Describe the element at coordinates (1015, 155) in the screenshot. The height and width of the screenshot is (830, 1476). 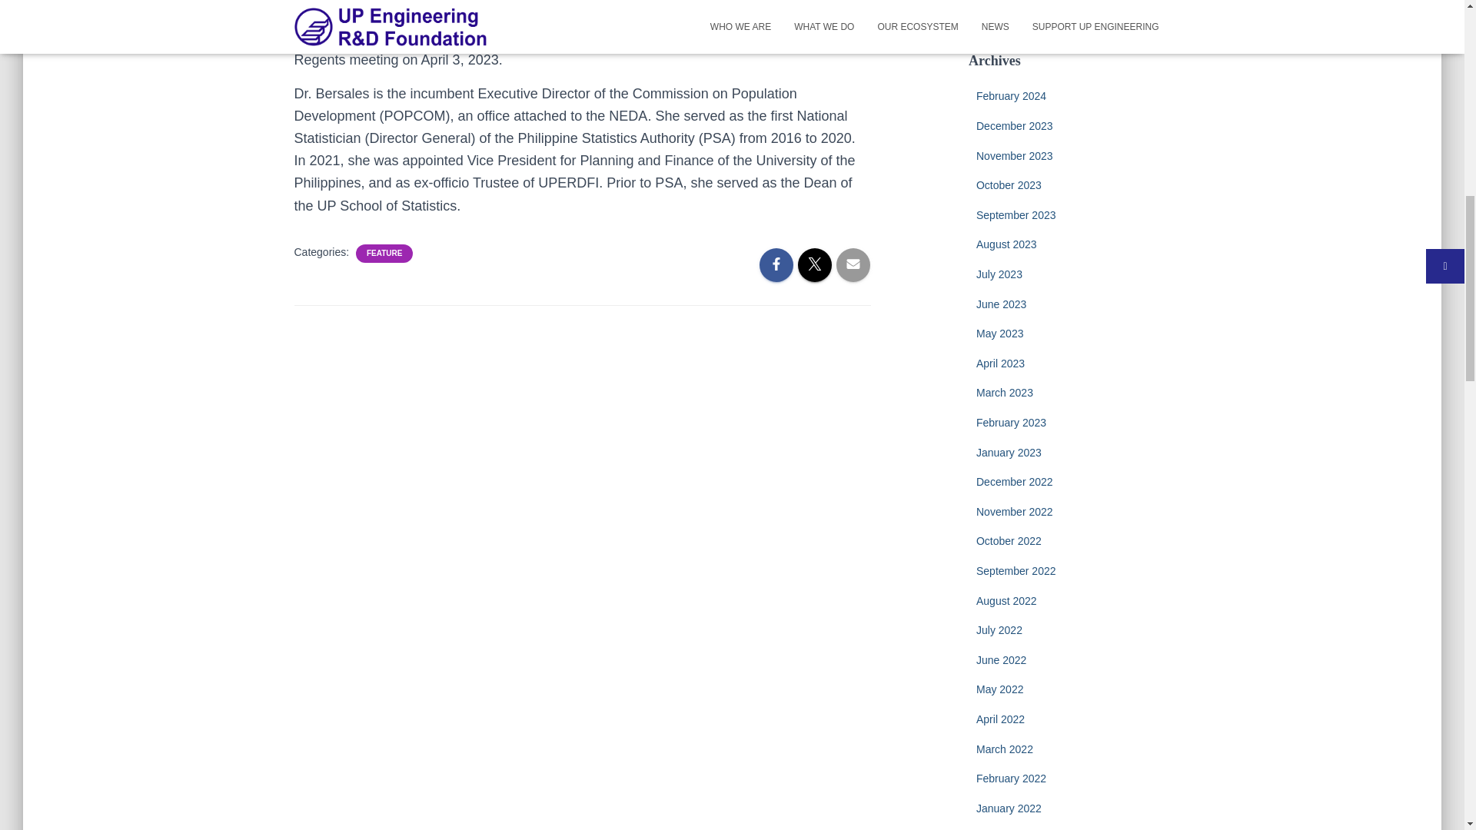
I see `November 2023` at that location.